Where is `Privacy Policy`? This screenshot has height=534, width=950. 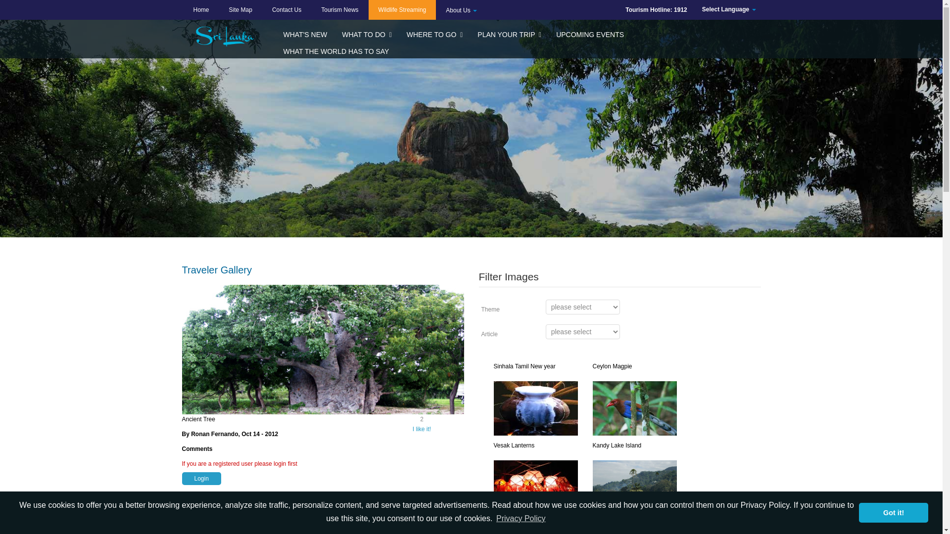 Privacy Policy is located at coordinates (521, 518).